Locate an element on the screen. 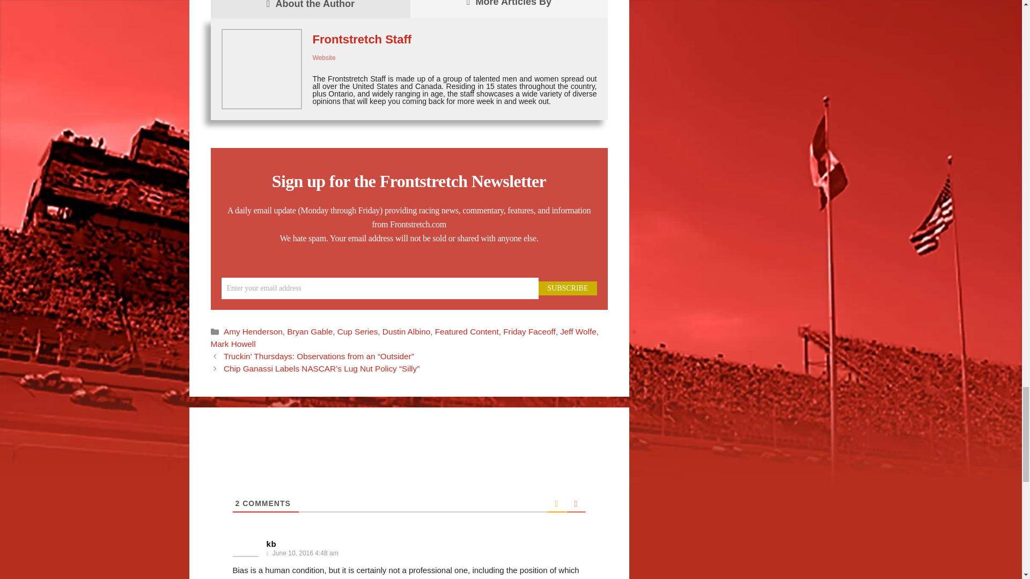 The width and height of the screenshot is (1030, 579). Mark Howell is located at coordinates (233, 344).